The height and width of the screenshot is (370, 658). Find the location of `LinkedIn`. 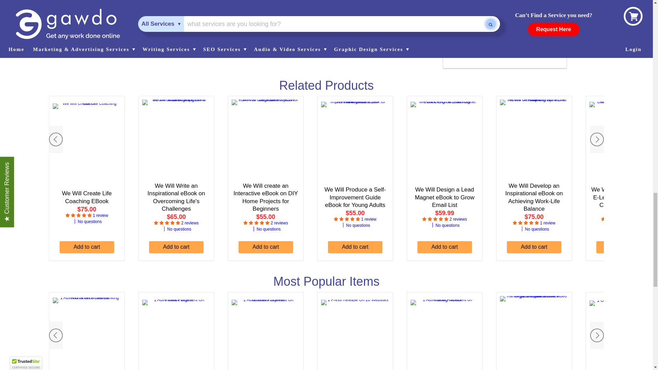

LinkedIn is located at coordinates (207, 43).